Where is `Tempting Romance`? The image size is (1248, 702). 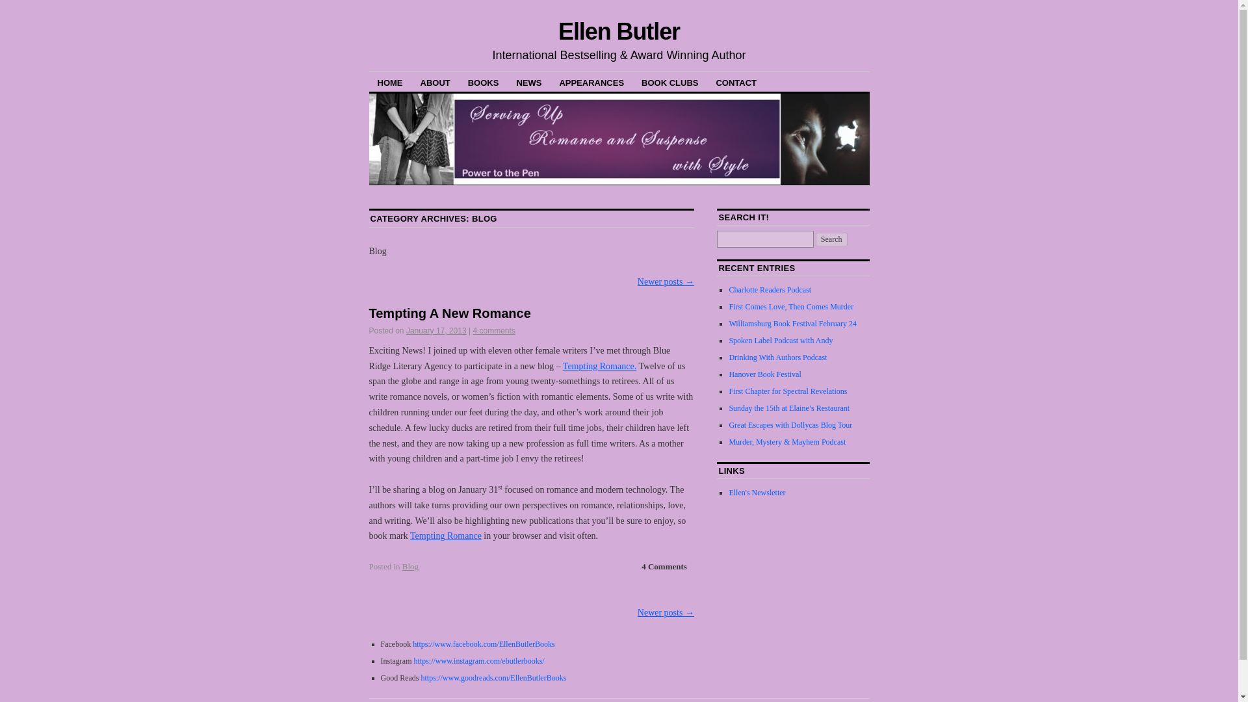
Tempting Romance is located at coordinates (599, 367).